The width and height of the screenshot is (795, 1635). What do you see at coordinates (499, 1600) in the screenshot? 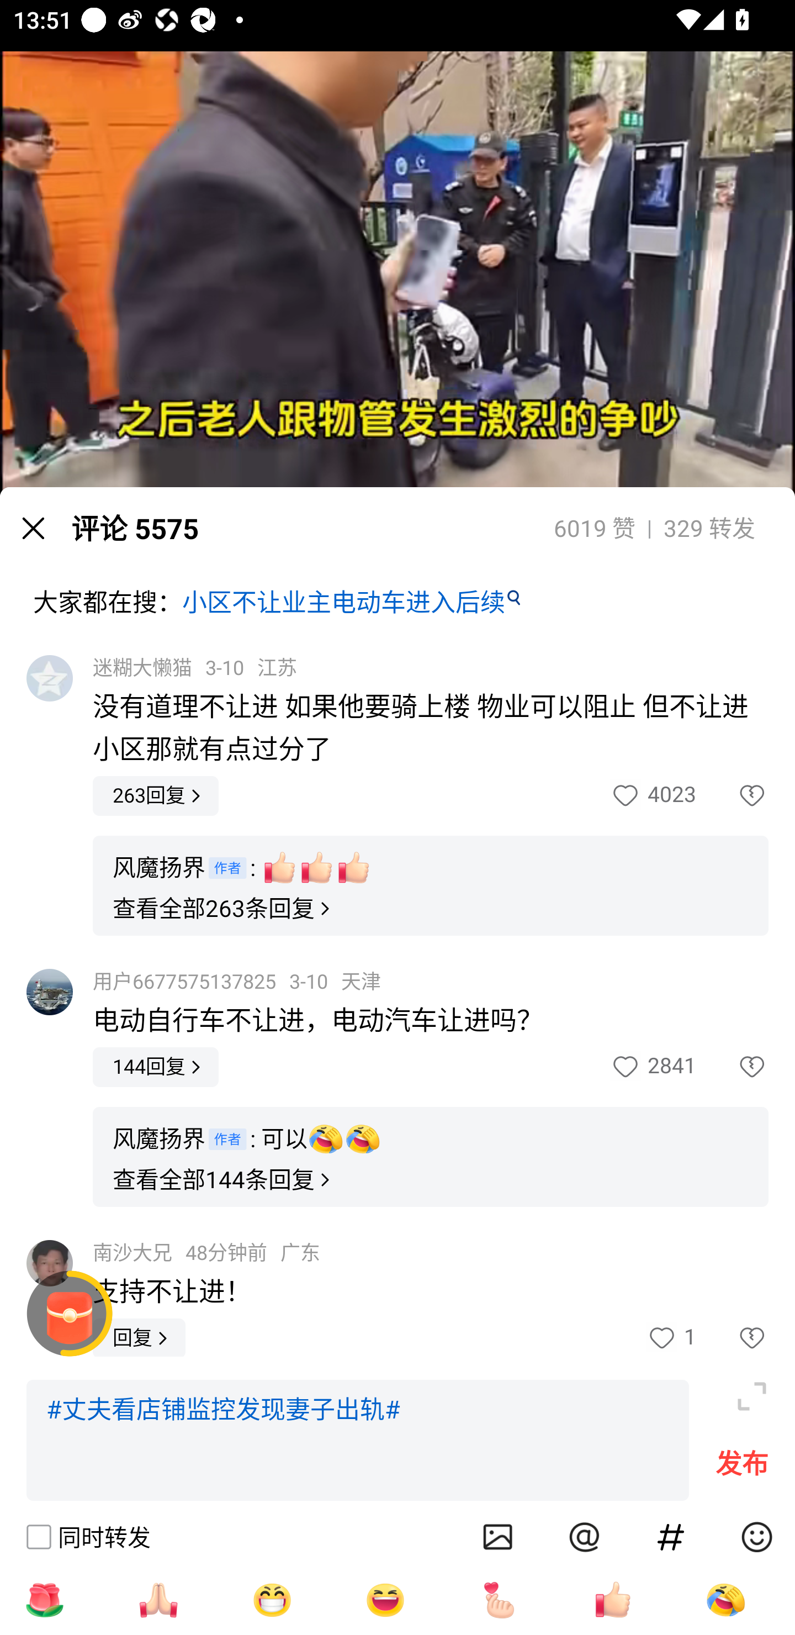
I see `[比心]` at bounding box center [499, 1600].